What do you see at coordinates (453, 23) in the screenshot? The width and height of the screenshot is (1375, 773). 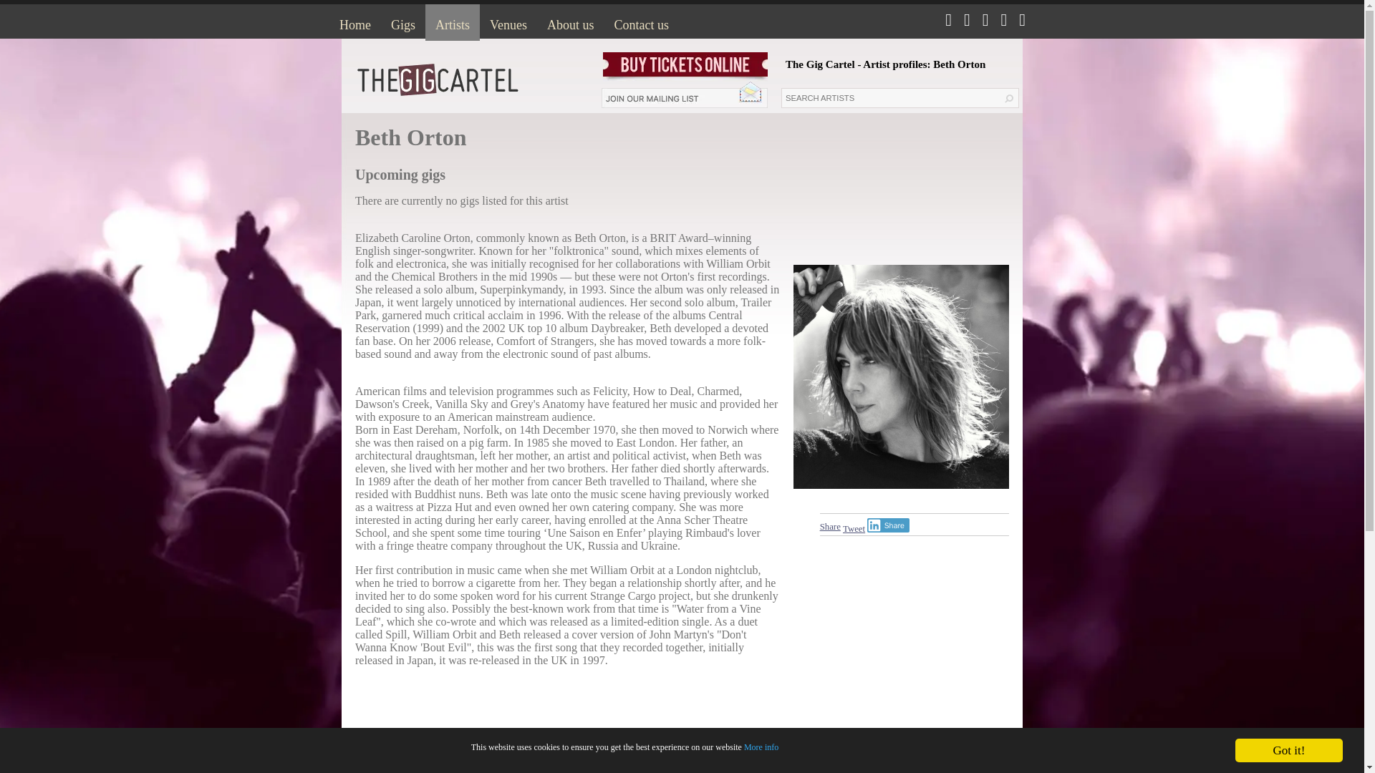 I see `Artists` at bounding box center [453, 23].